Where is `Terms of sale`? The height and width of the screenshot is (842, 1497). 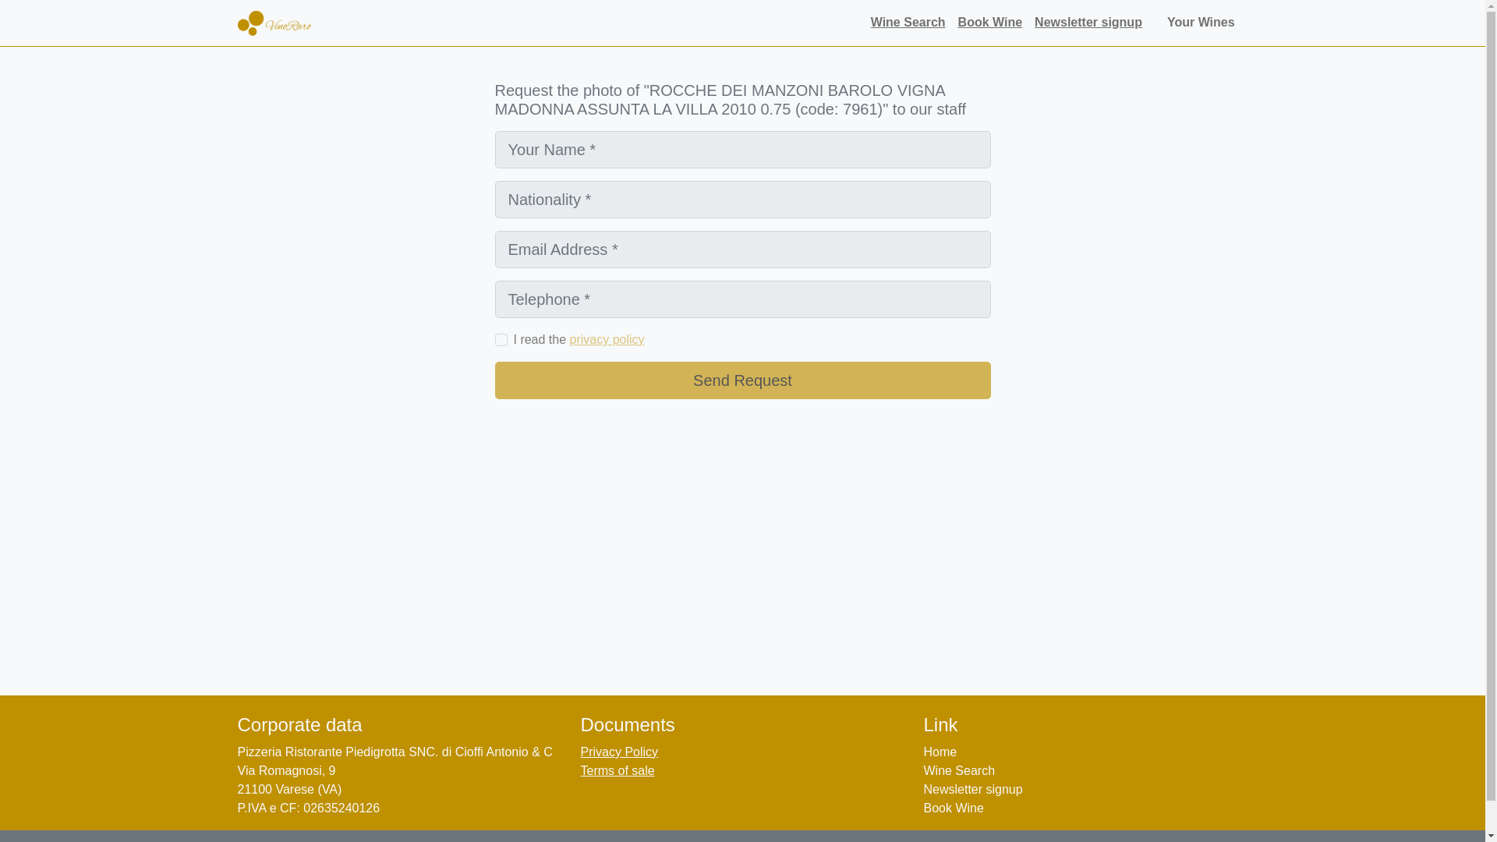
Terms of sale is located at coordinates (618, 770).